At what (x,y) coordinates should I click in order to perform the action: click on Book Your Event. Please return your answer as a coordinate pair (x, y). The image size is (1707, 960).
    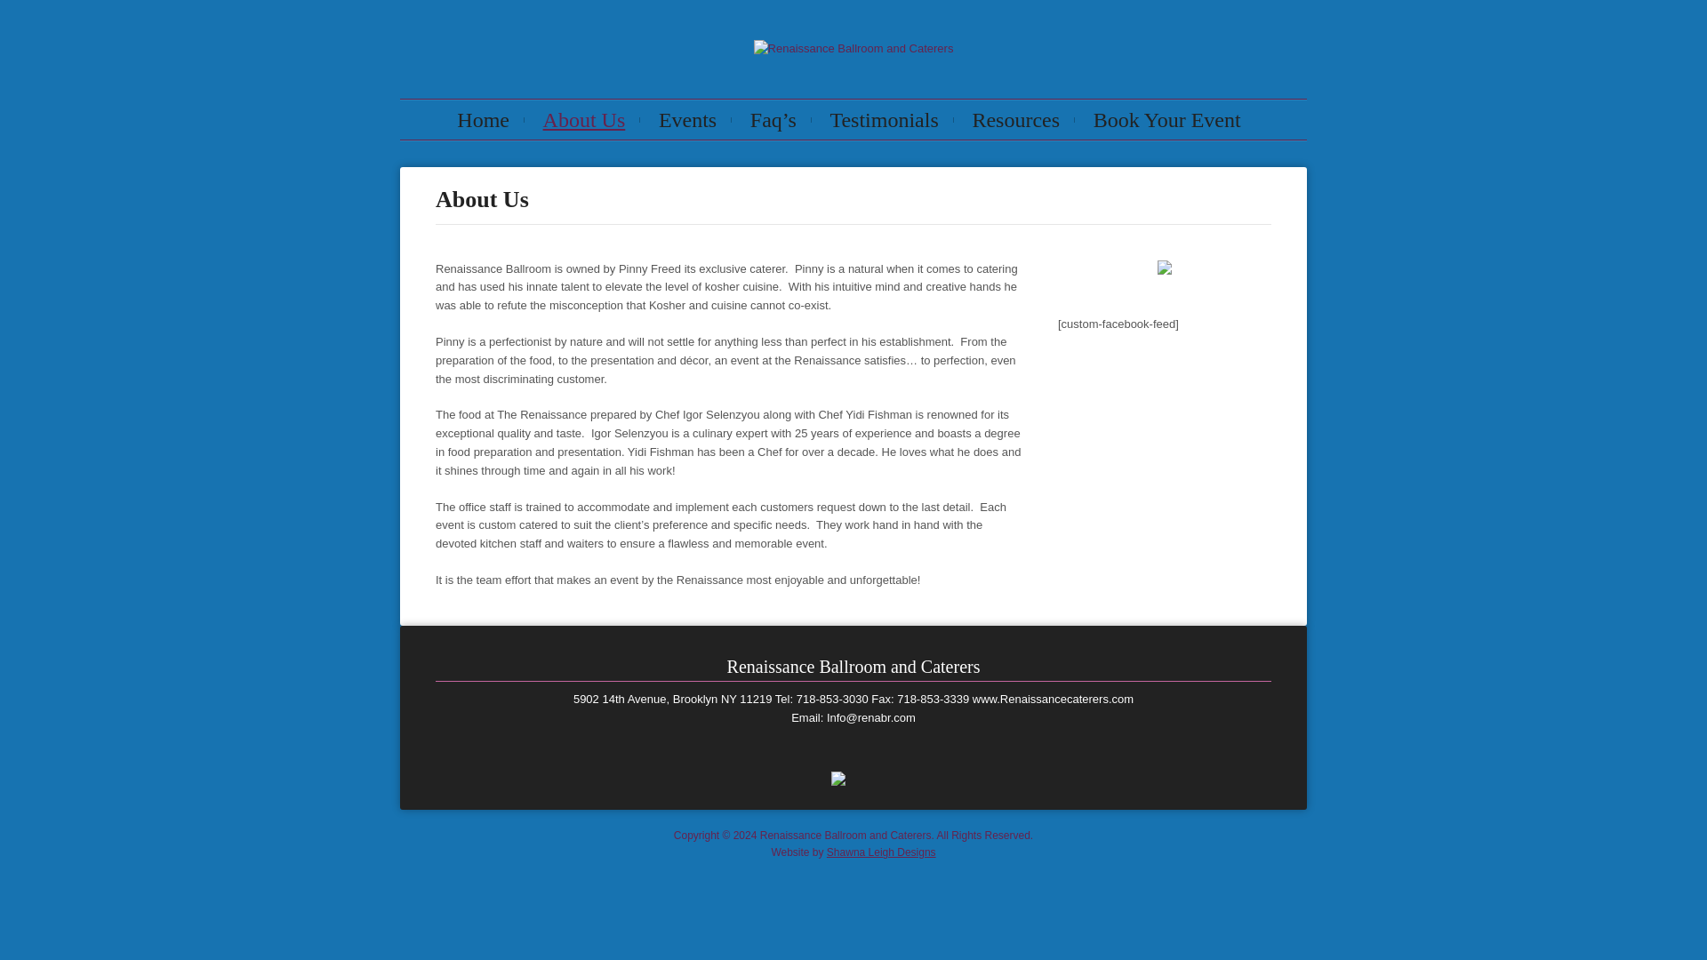
    Looking at the image, I should click on (1166, 120).